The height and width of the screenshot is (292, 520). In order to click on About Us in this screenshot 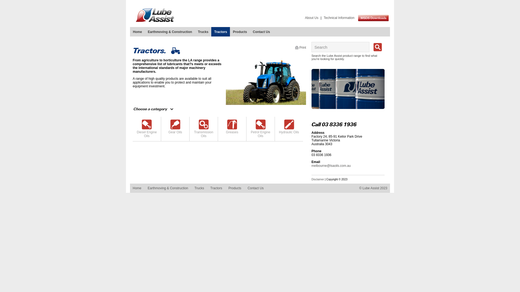, I will do `click(311, 18)`.